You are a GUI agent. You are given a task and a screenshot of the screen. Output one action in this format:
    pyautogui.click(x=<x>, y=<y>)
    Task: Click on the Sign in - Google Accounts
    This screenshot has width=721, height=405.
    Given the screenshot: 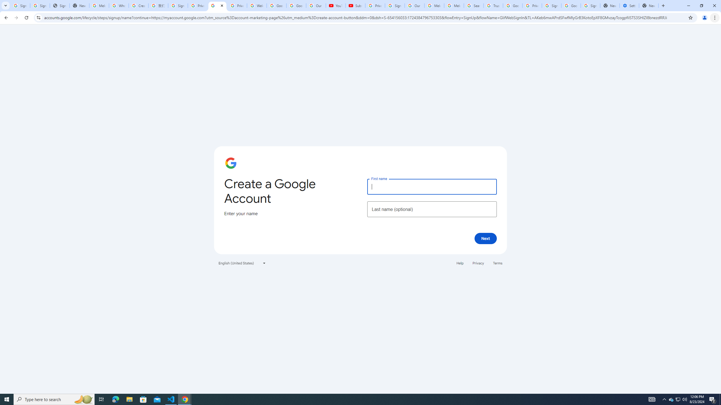 What is the action you would take?
    pyautogui.click(x=178, y=6)
    